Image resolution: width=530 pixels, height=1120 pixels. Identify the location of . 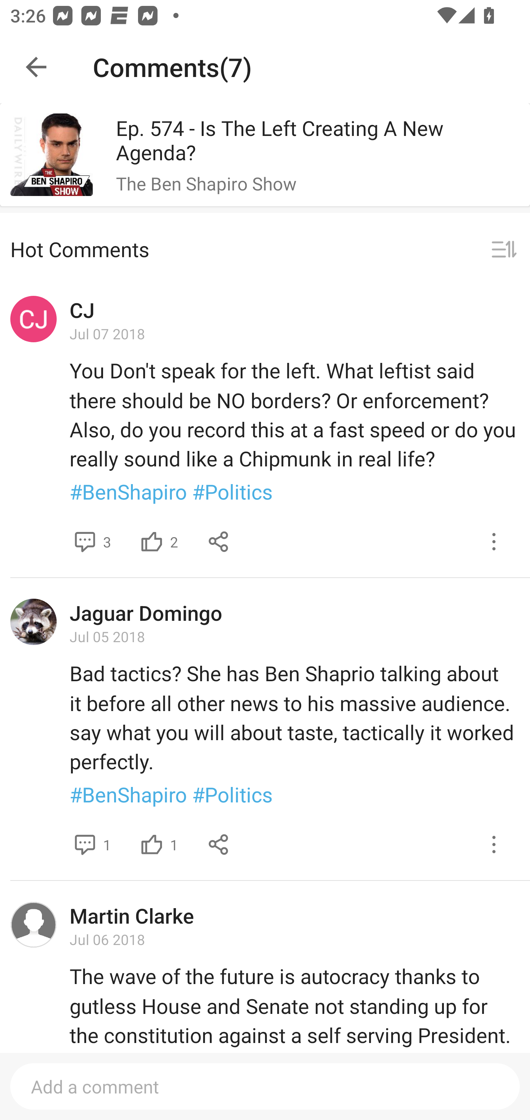
(219, 844).